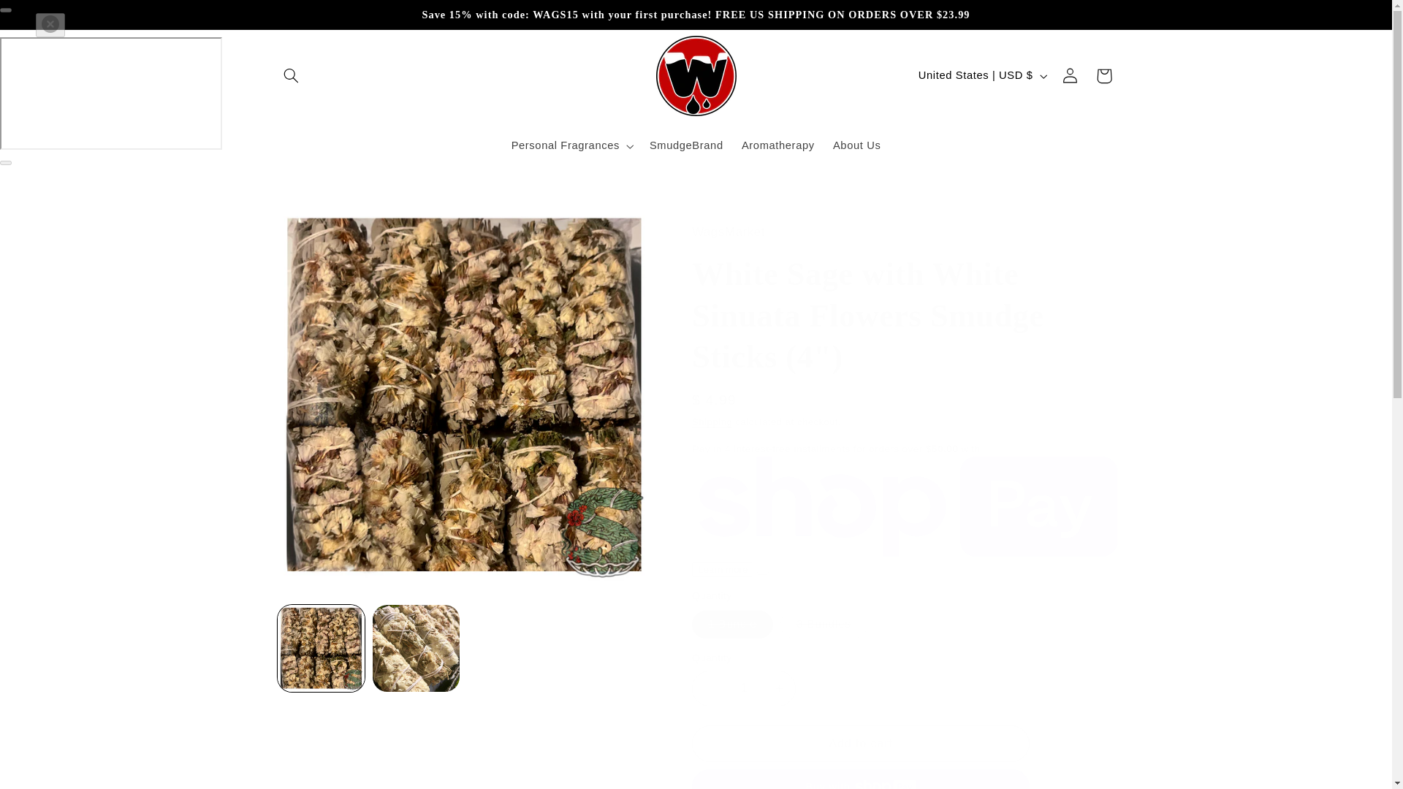  What do you see at coordinates (743, 688) in the screenshot?
I see `1` at bounding box center [743, 688].